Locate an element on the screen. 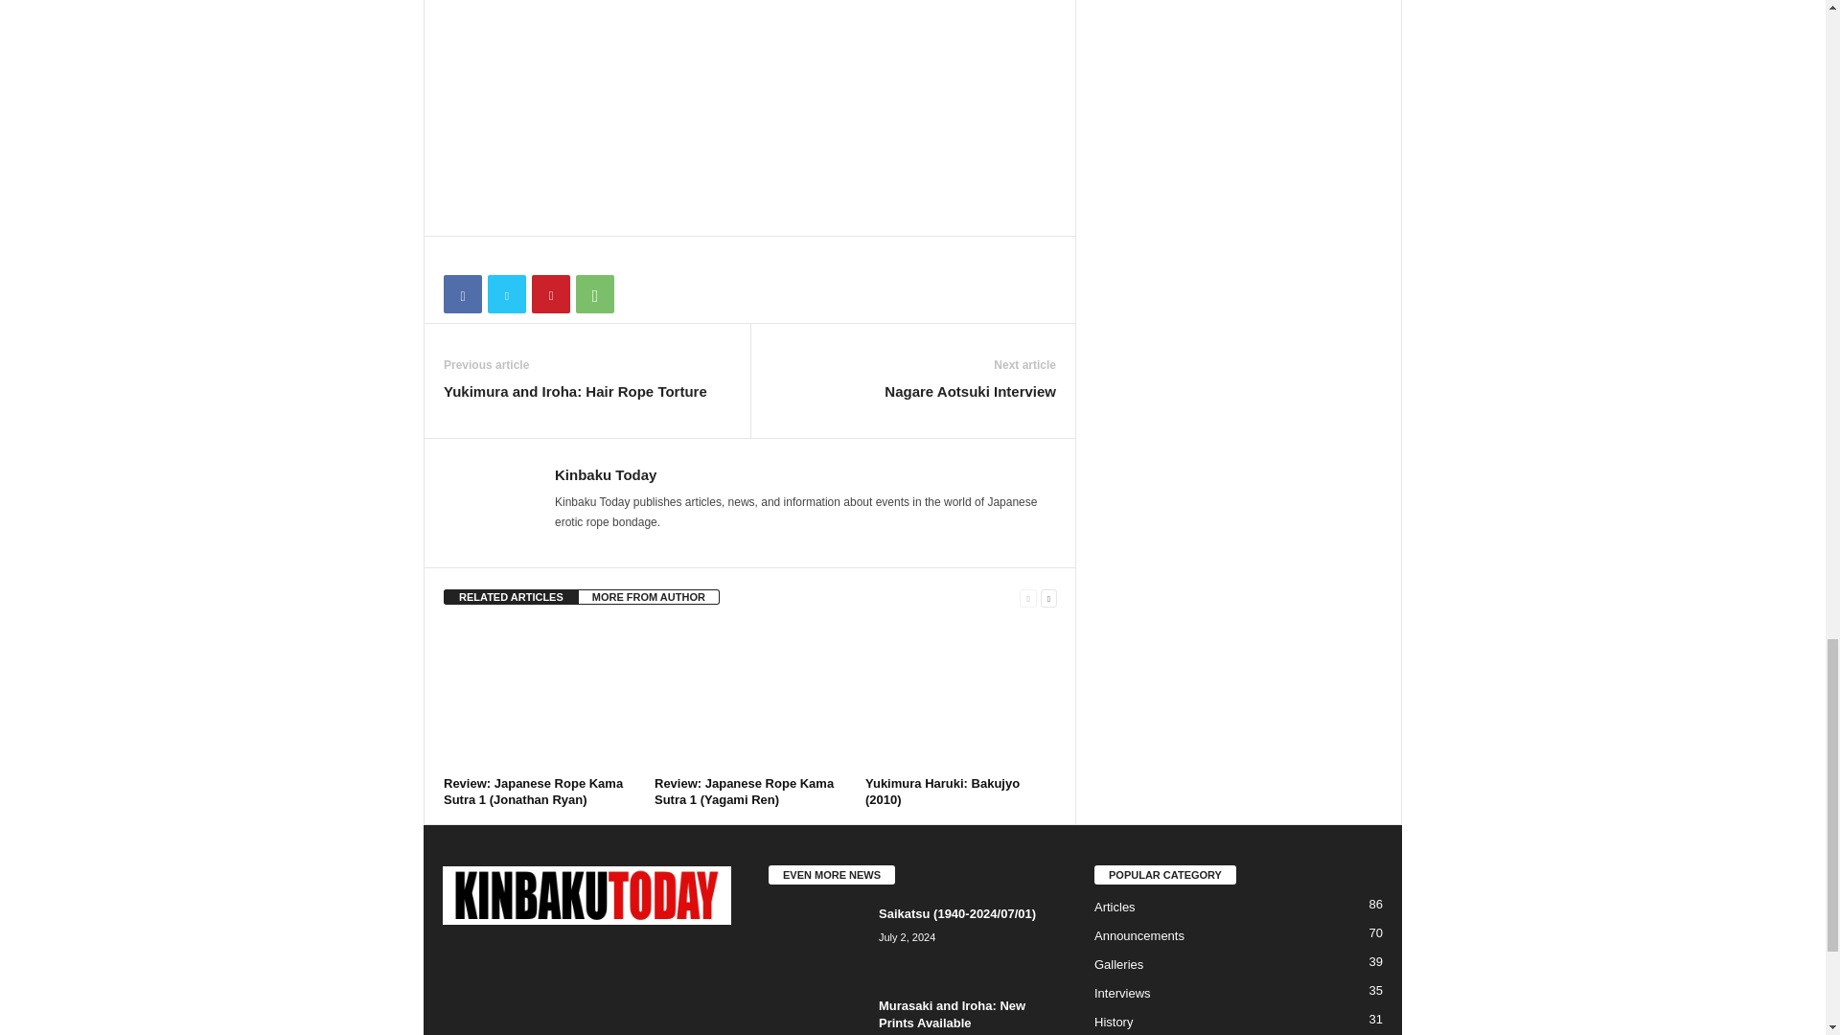 This screenshot has height=1035, width=1840. bottomFacebookLike is located at coordinates (494, 256).